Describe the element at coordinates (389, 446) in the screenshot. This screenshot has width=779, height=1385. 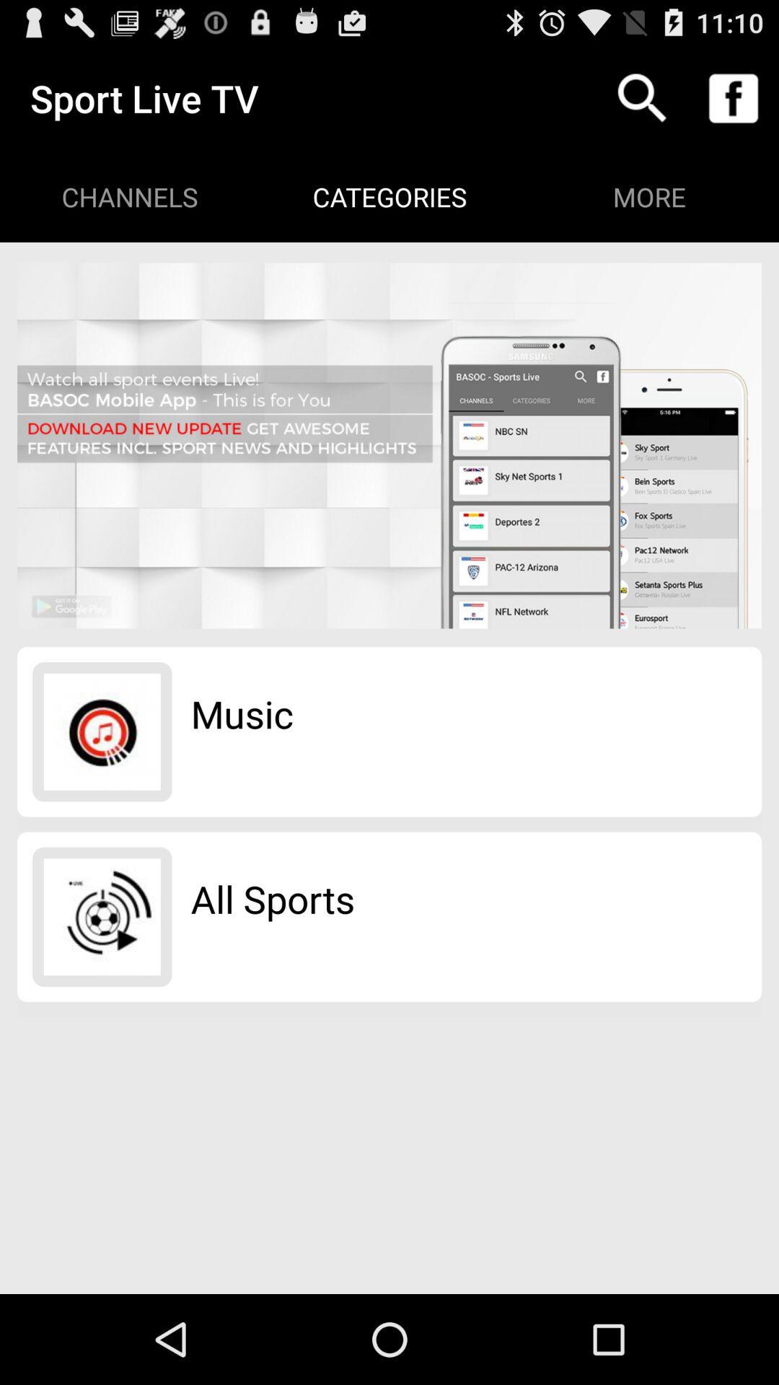
I see `choose the icon below channels` at that location.